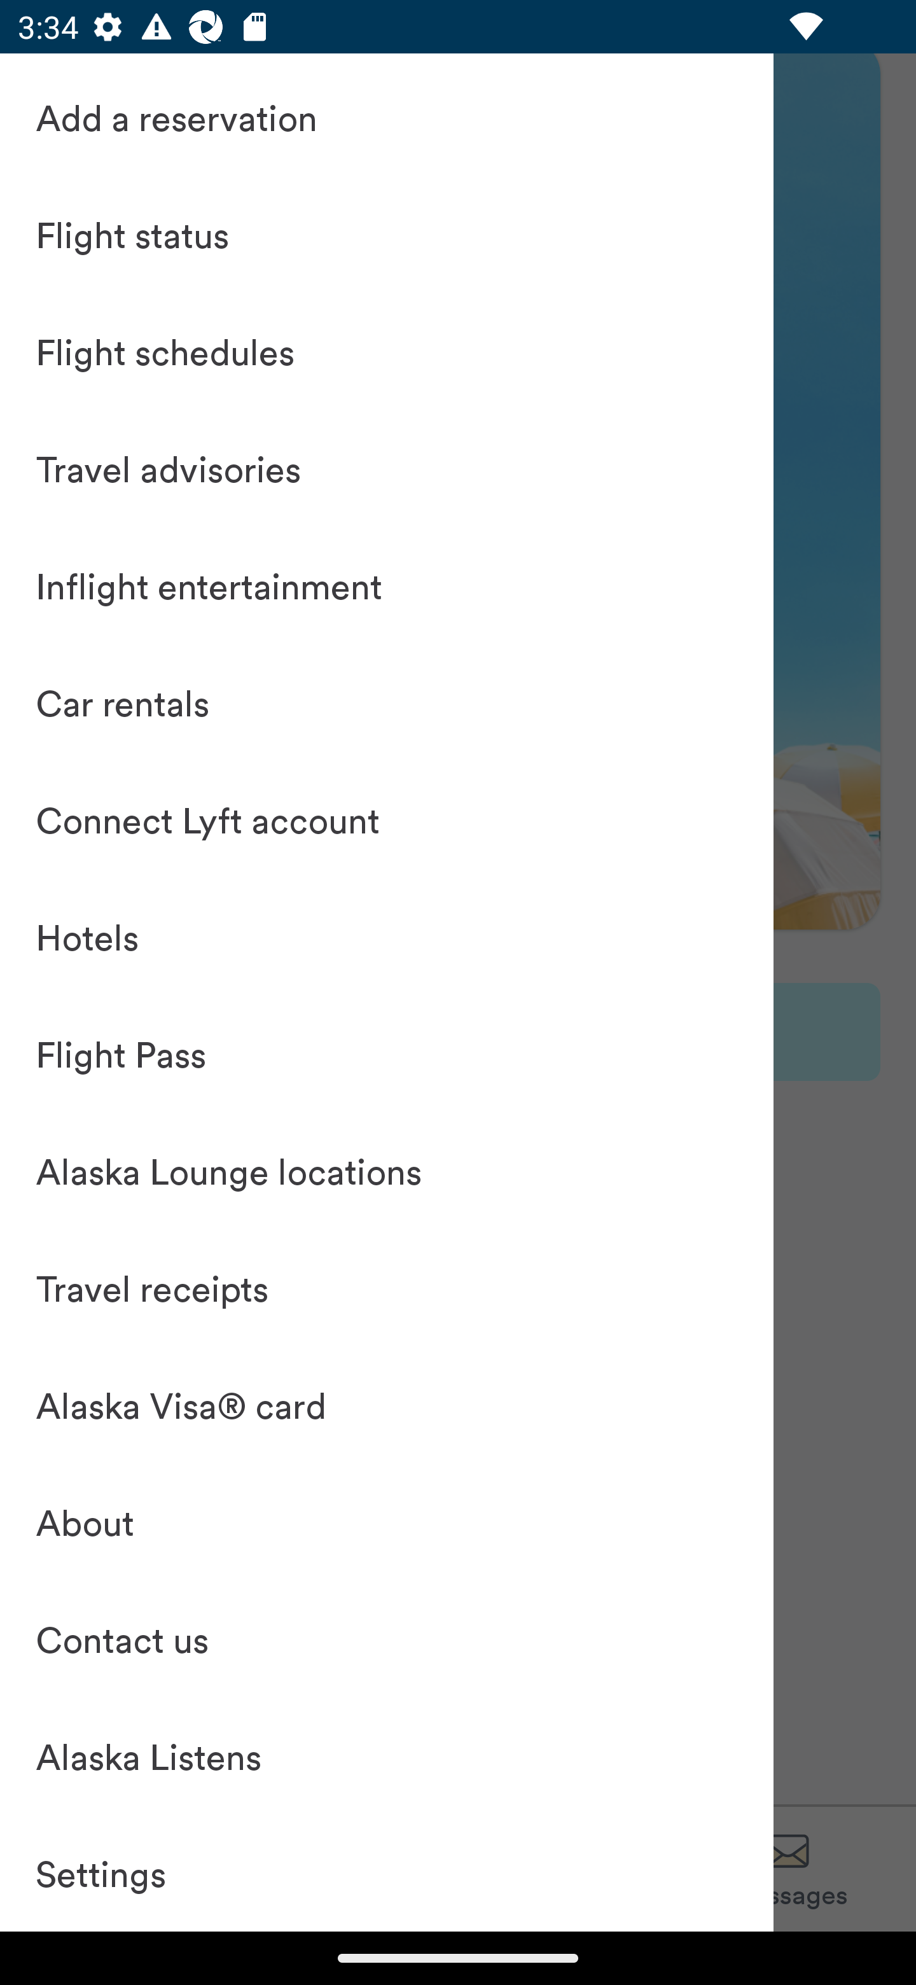  Describe the element at coordinates (387, 233) in the screenshot. I see `Flight status` at that location.